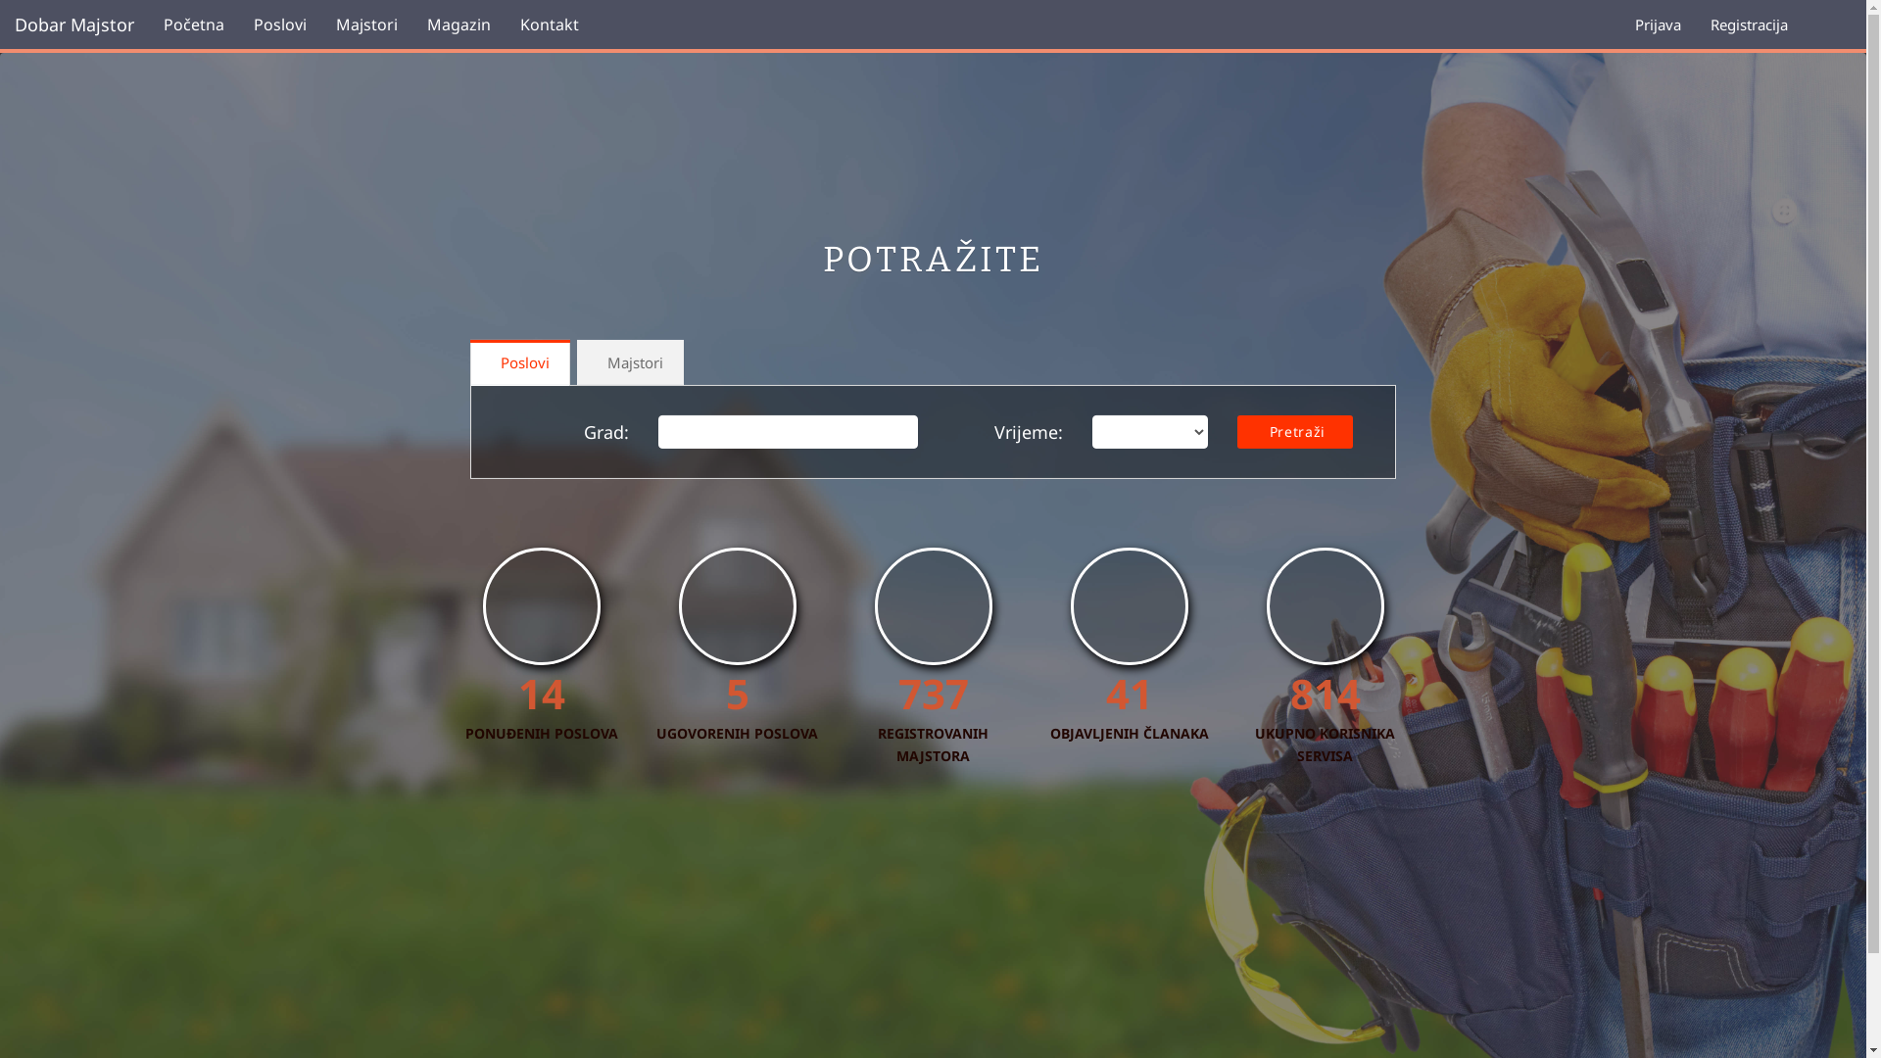 The image size is (1881, 1058). I want to click on Kontakt, so click(550, 24).